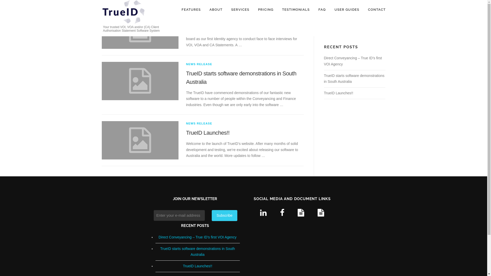 This screenshot has width=491, height=276. What do you see at coordinates (301, 213) in the screenshot?
I see `Website Privacy Policy` at bounding box center [301, 213].